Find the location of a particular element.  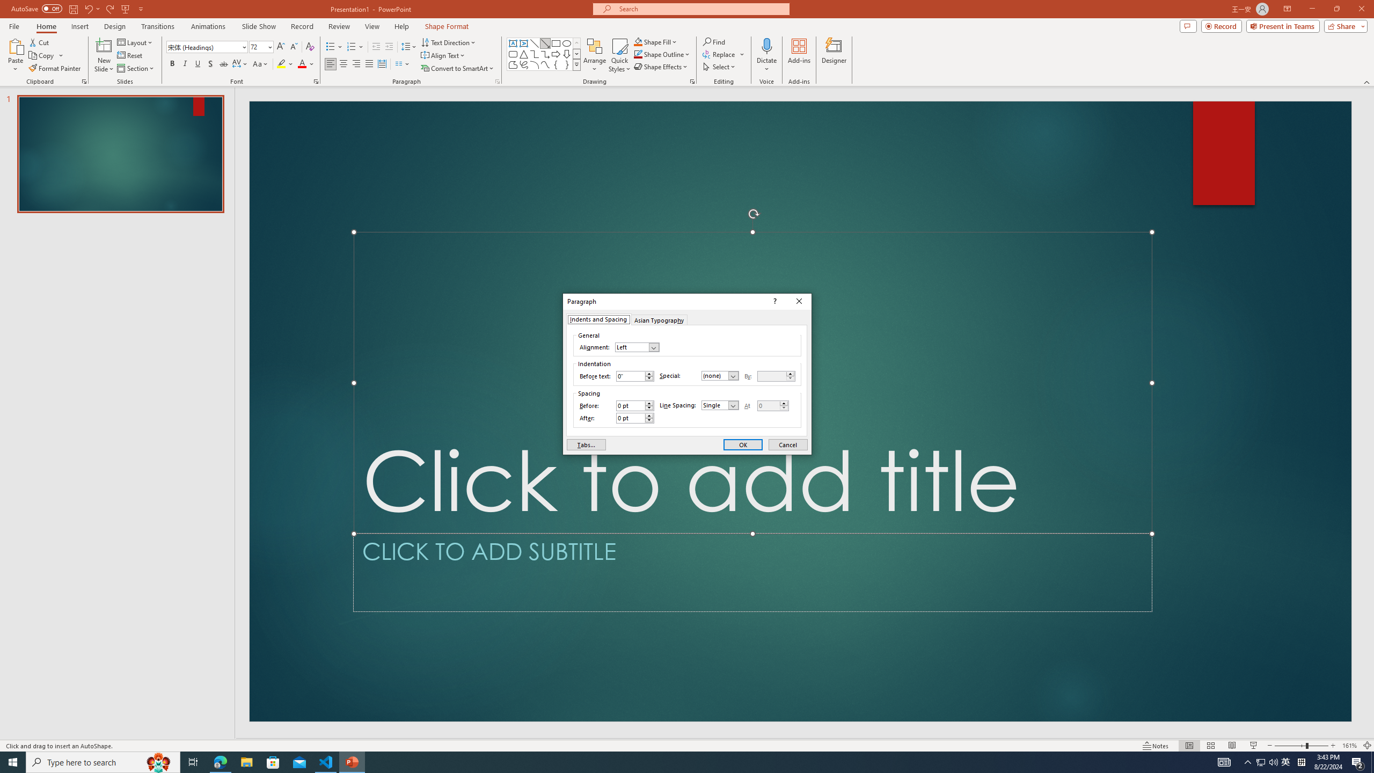

Alignment is located at coordinates (637, 347).